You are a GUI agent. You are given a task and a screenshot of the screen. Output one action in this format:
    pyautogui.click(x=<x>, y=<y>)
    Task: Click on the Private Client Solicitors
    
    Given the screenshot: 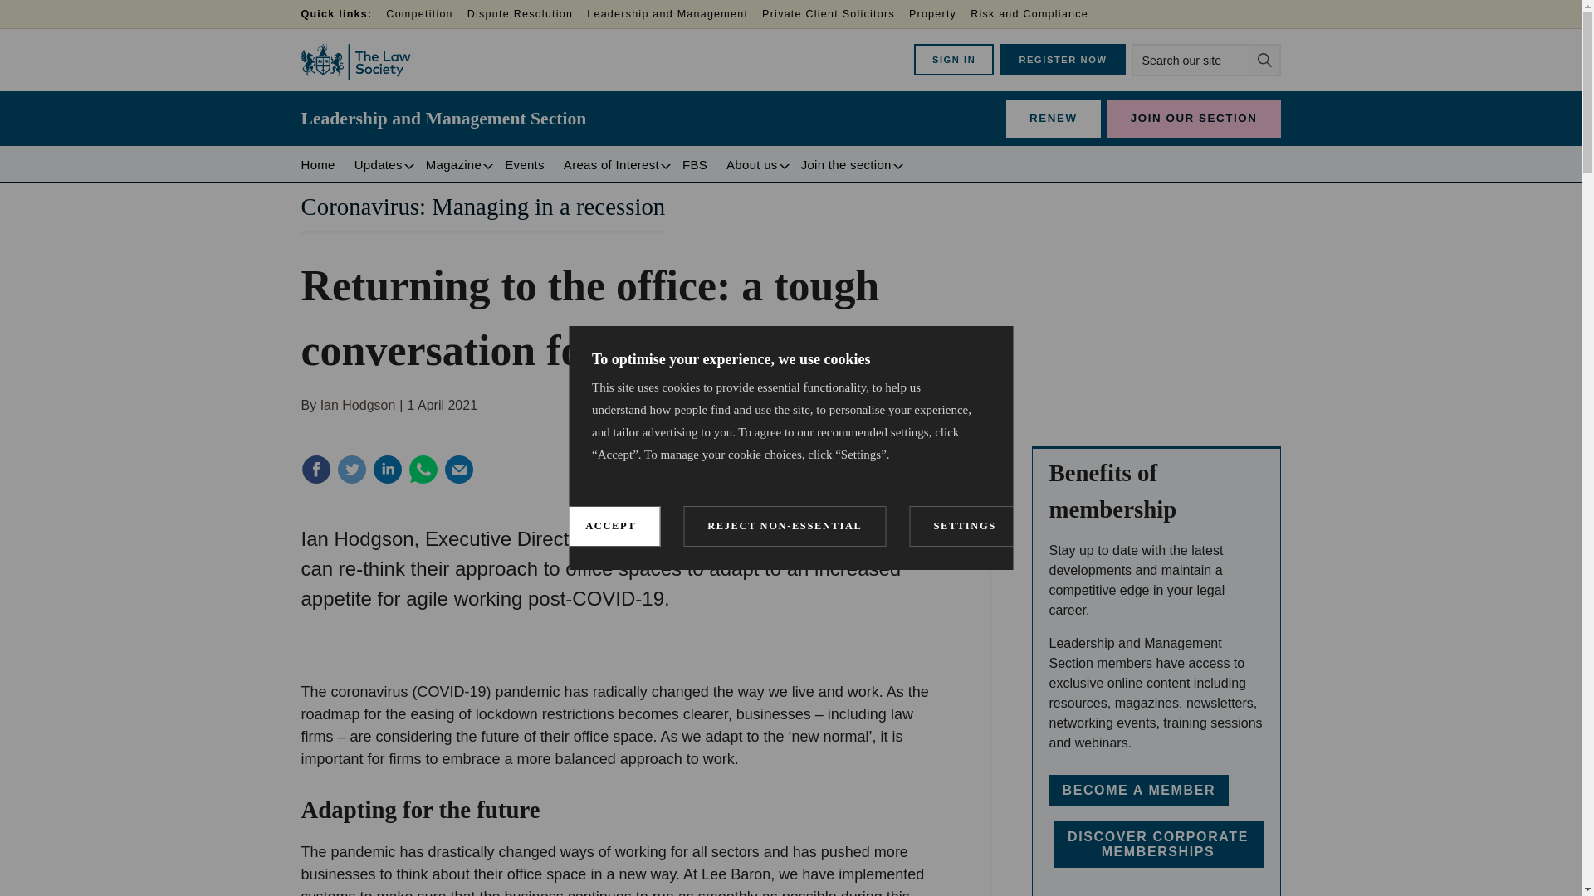 What is the action you would take?
    pyautogui.click(x=835, y=15)
    